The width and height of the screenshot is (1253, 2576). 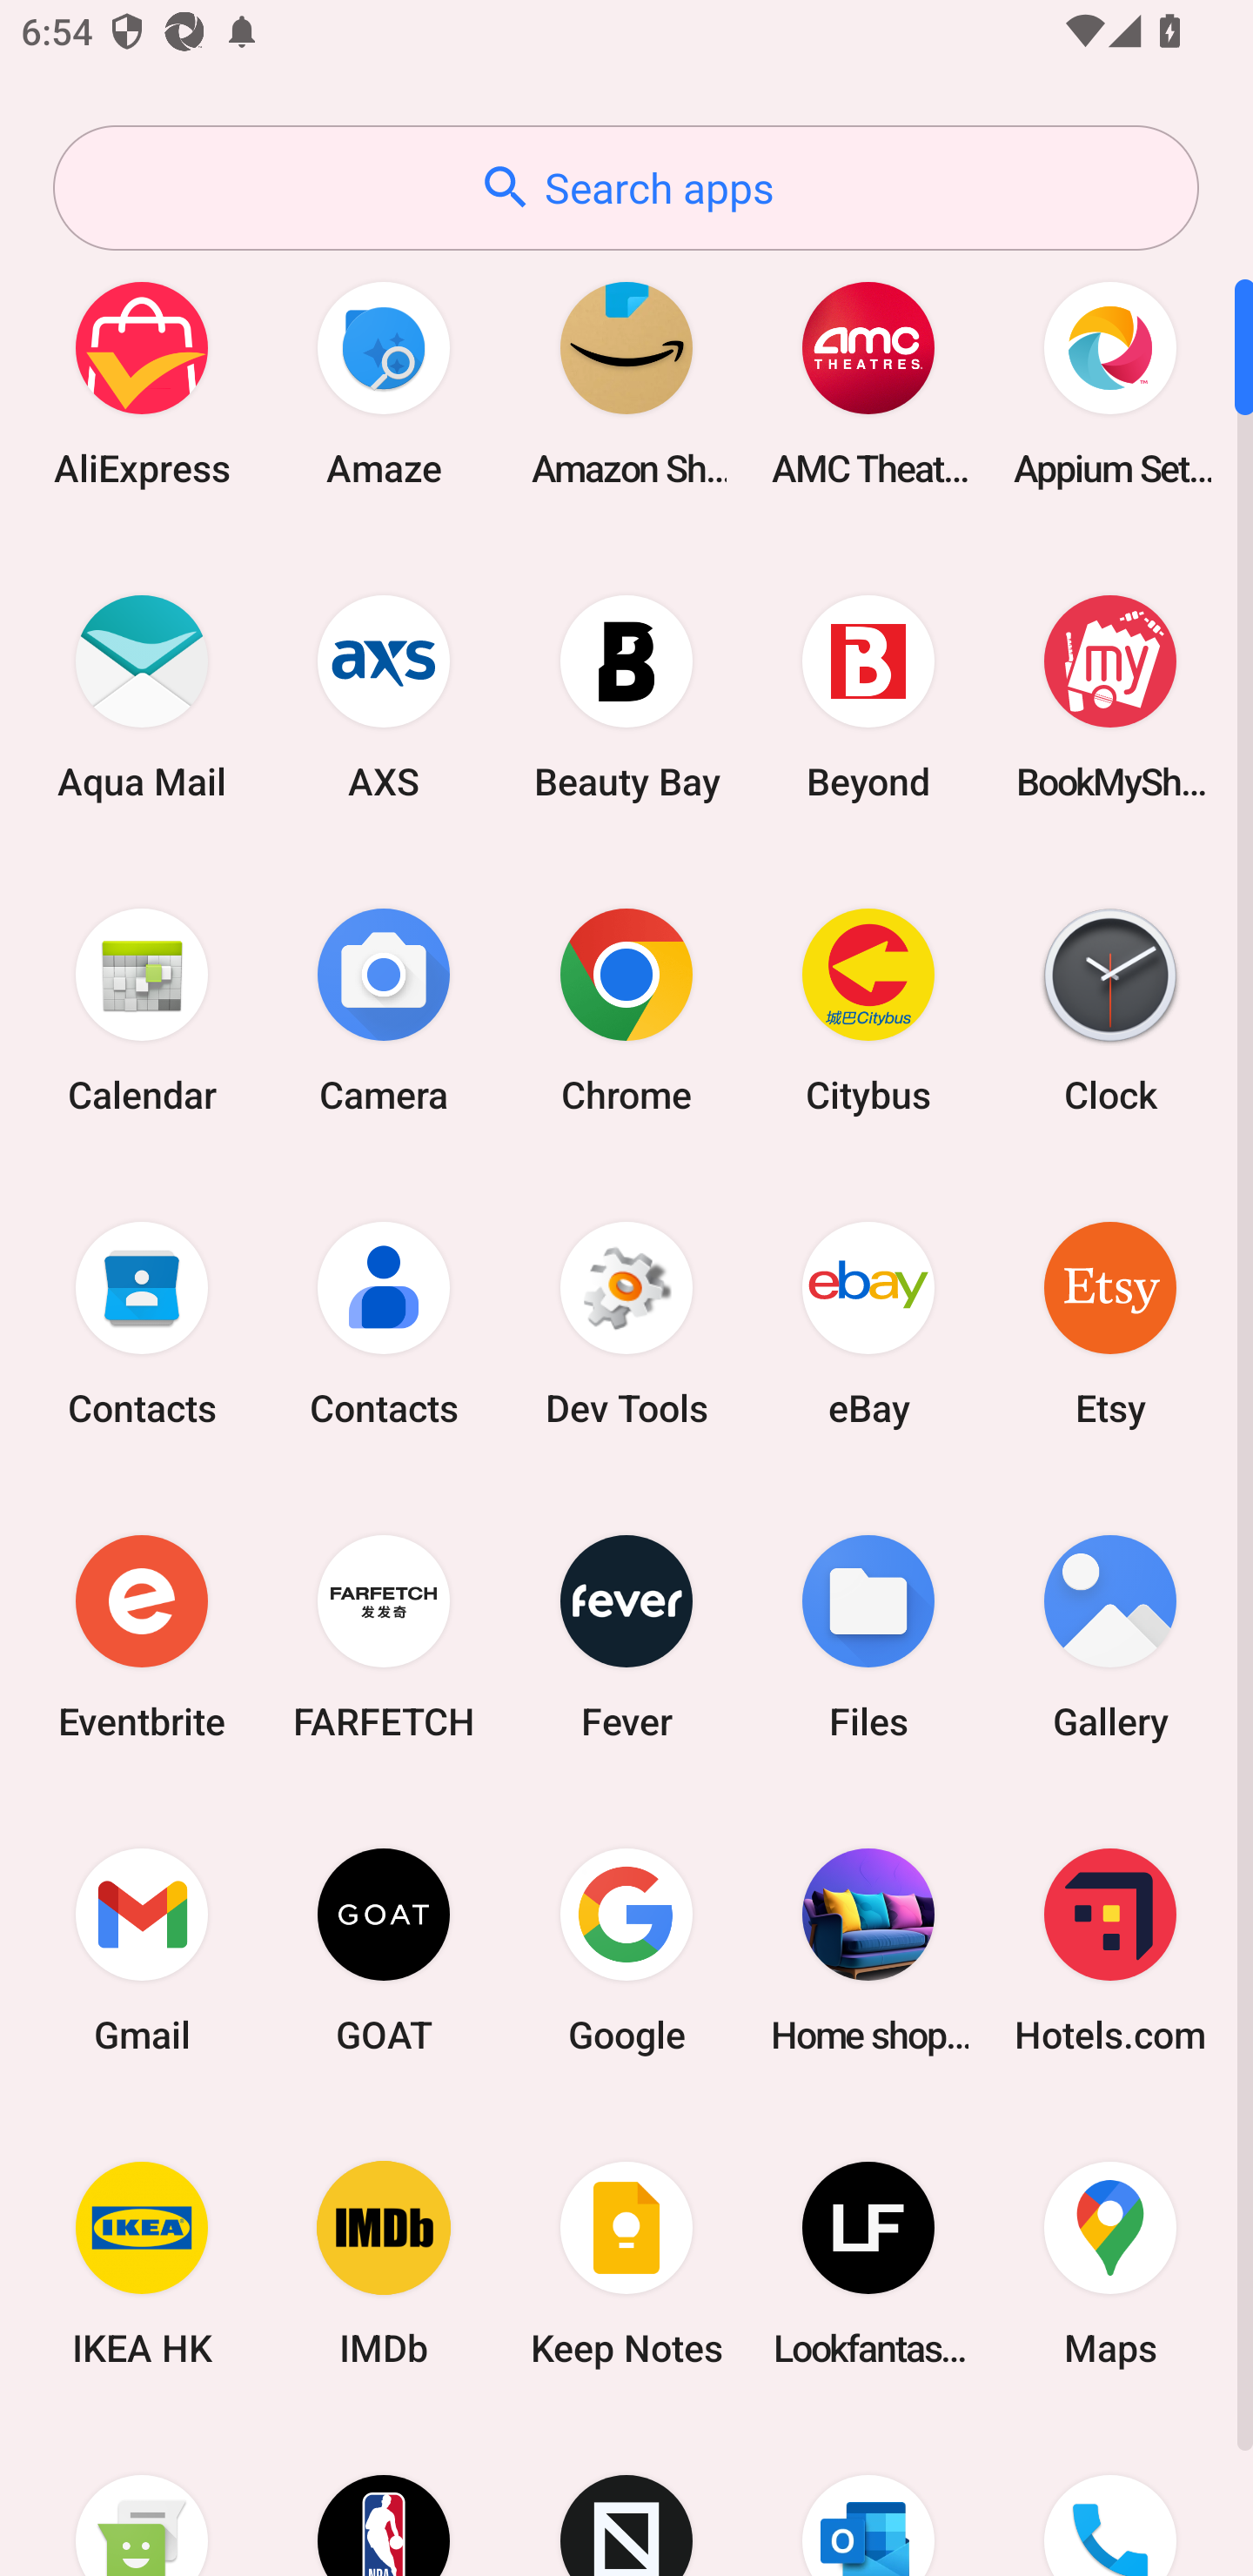 I want to click on Beyond, so click(x=868, y=696).